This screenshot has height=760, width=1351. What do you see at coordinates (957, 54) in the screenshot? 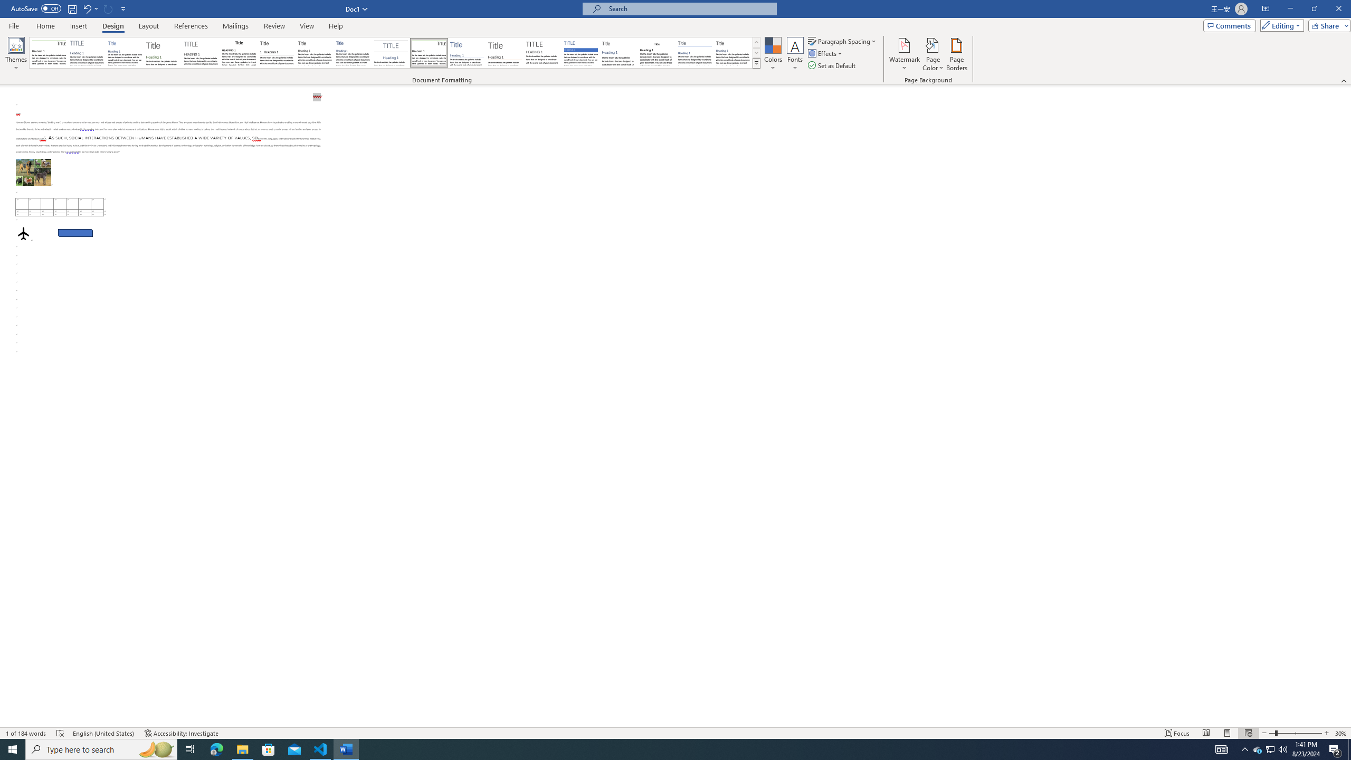
I see `Page Borders...` at bounding box center [957, 54].